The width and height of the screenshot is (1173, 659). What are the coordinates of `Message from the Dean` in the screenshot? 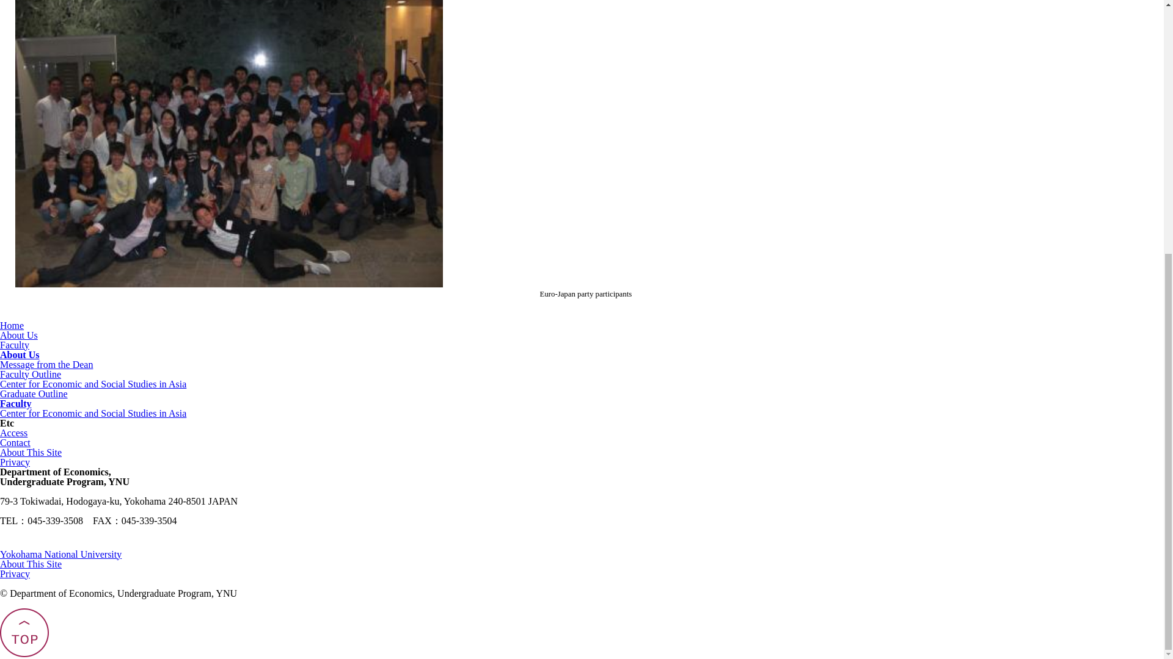 It's located at (46, 364).